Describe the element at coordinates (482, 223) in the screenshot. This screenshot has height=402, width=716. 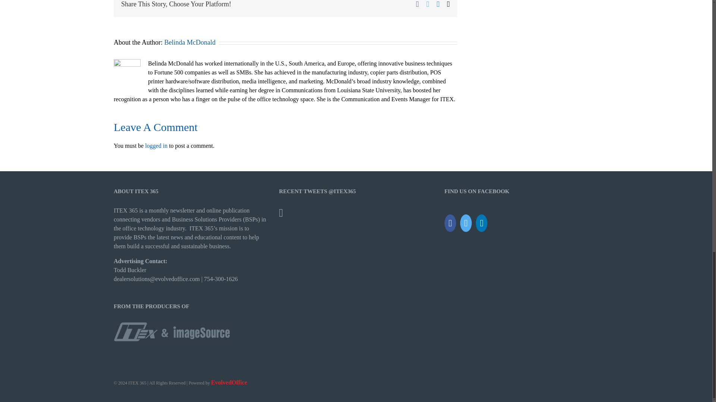
I see `LinkedIn` at that location.